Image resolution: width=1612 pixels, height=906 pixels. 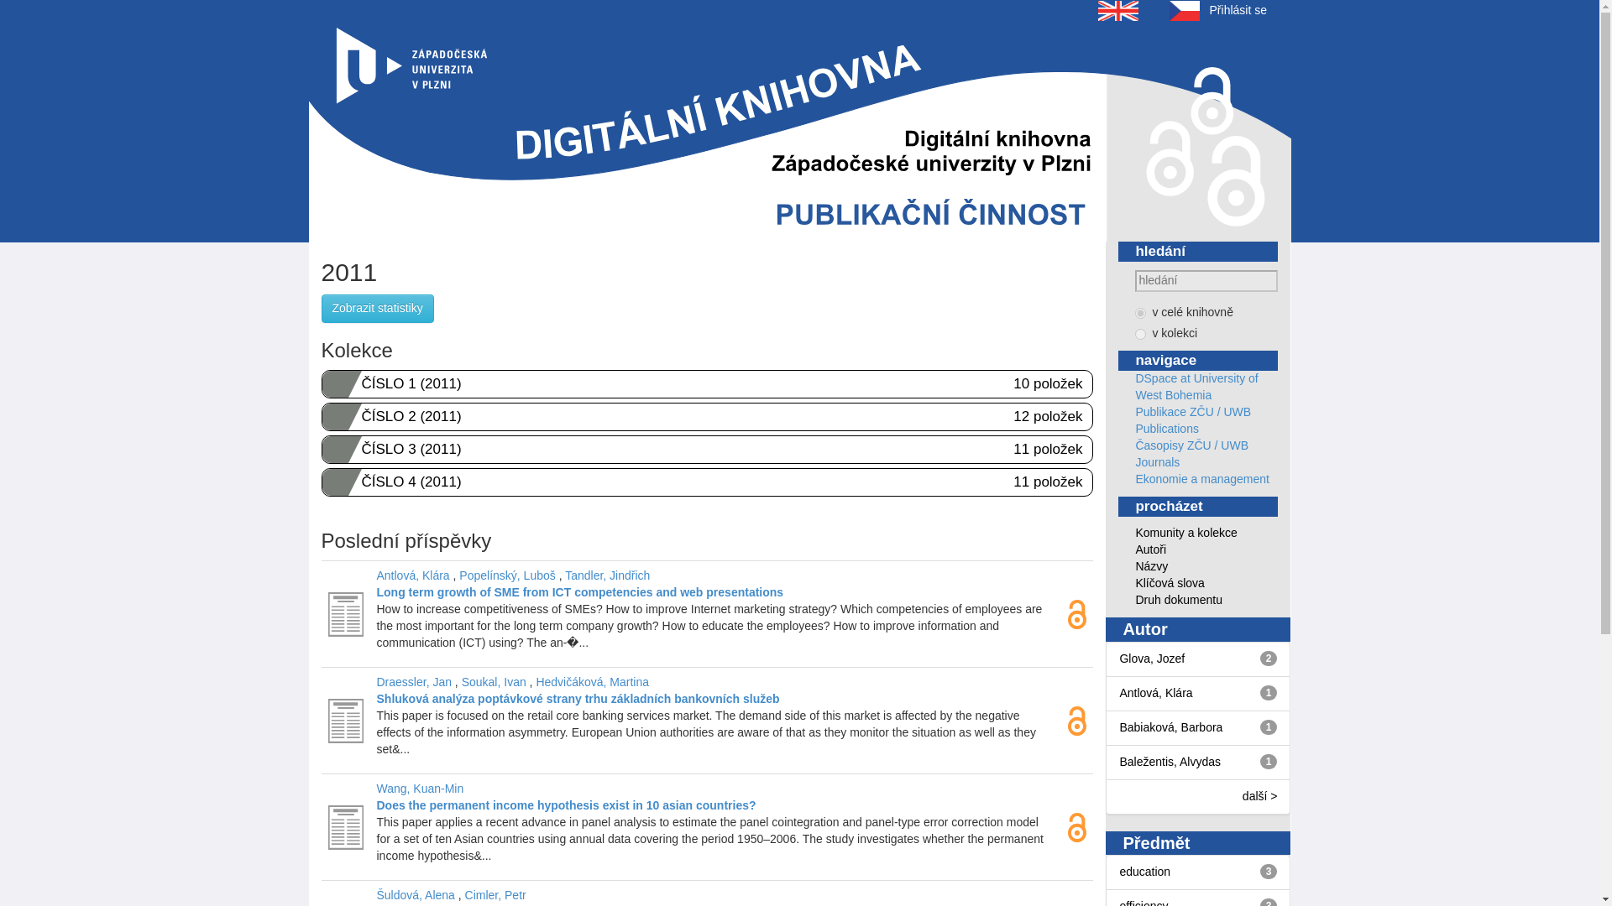 What do you see at coordinates (1185, 532) in the screenshot?
I see `Komunity a kolekce` at bounding box center [1185, 532].